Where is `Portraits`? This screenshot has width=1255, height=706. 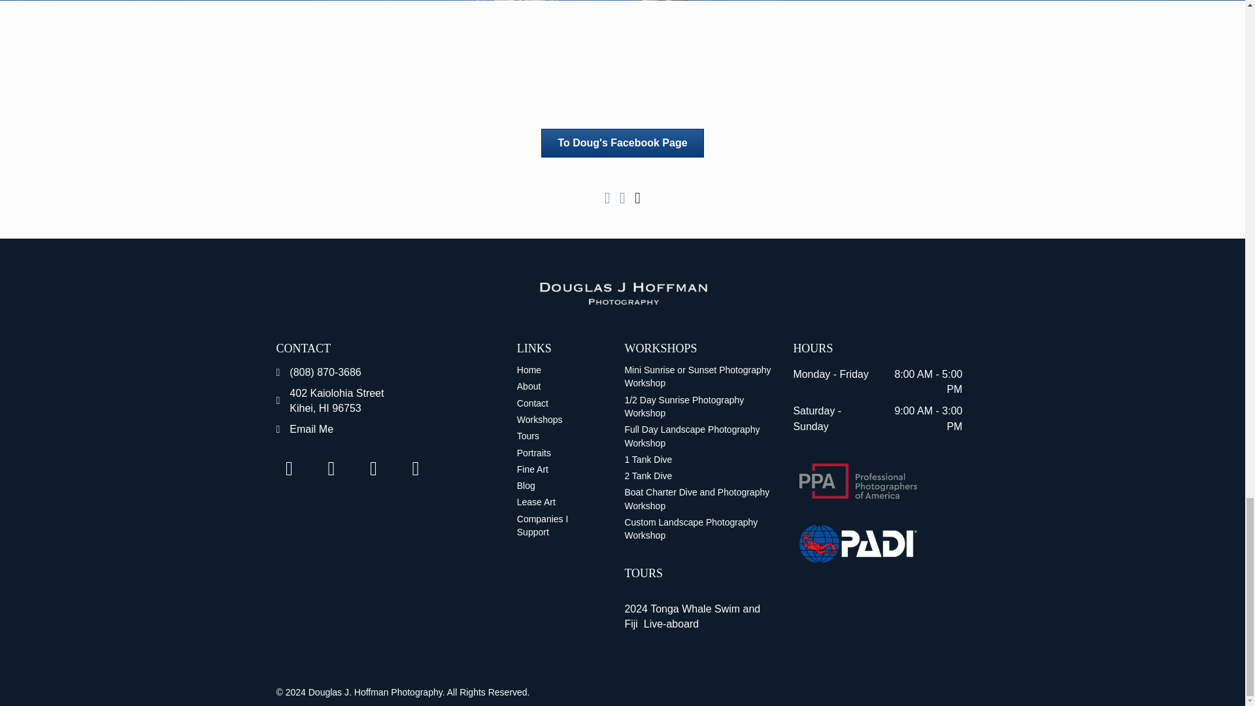 Portraits is located at coordinates (311, 429).